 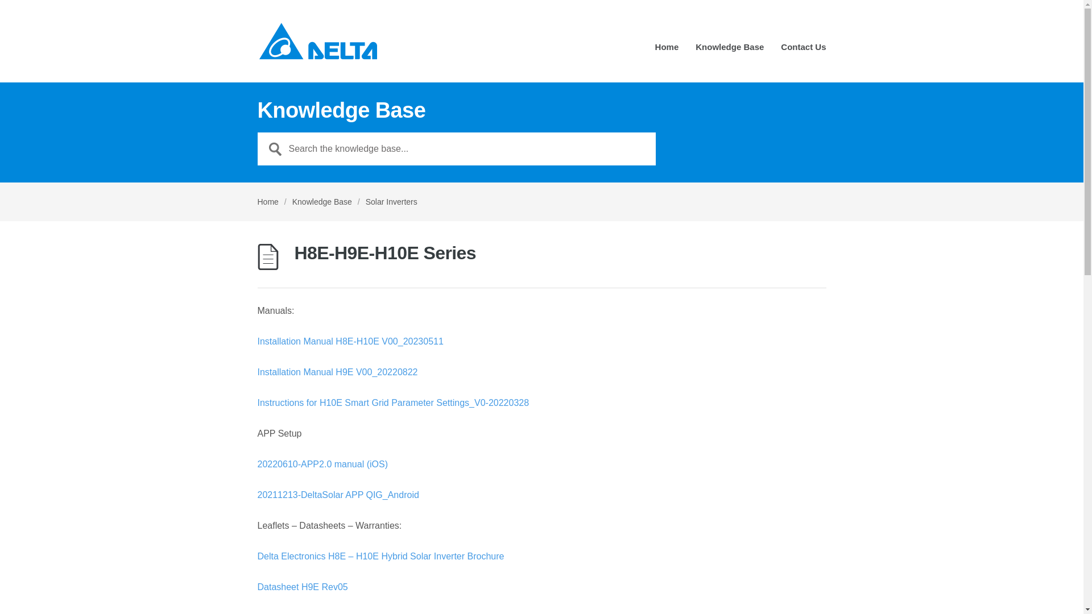 What do you see at coordinates (303, 587) in the screenshot?
I see `Datasheet H9E Rev05` at bounding box center [303, 587].